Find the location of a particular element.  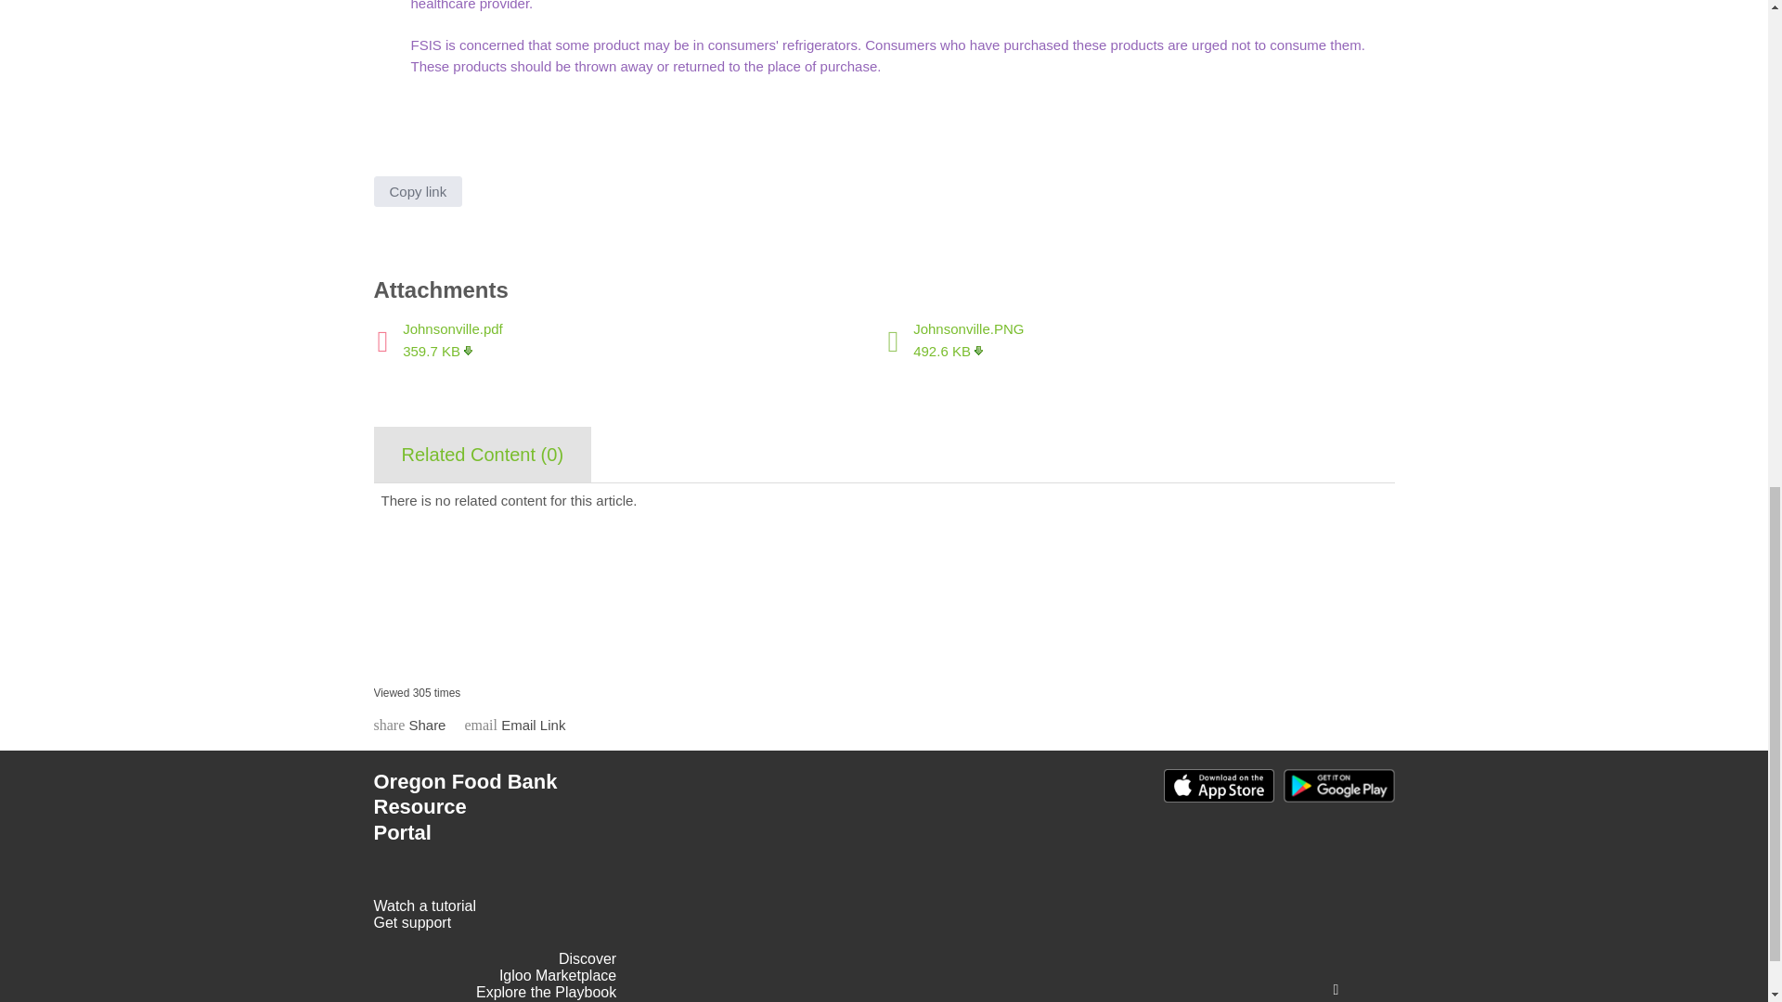

359.7 KB is located at coordinates (436, 351).